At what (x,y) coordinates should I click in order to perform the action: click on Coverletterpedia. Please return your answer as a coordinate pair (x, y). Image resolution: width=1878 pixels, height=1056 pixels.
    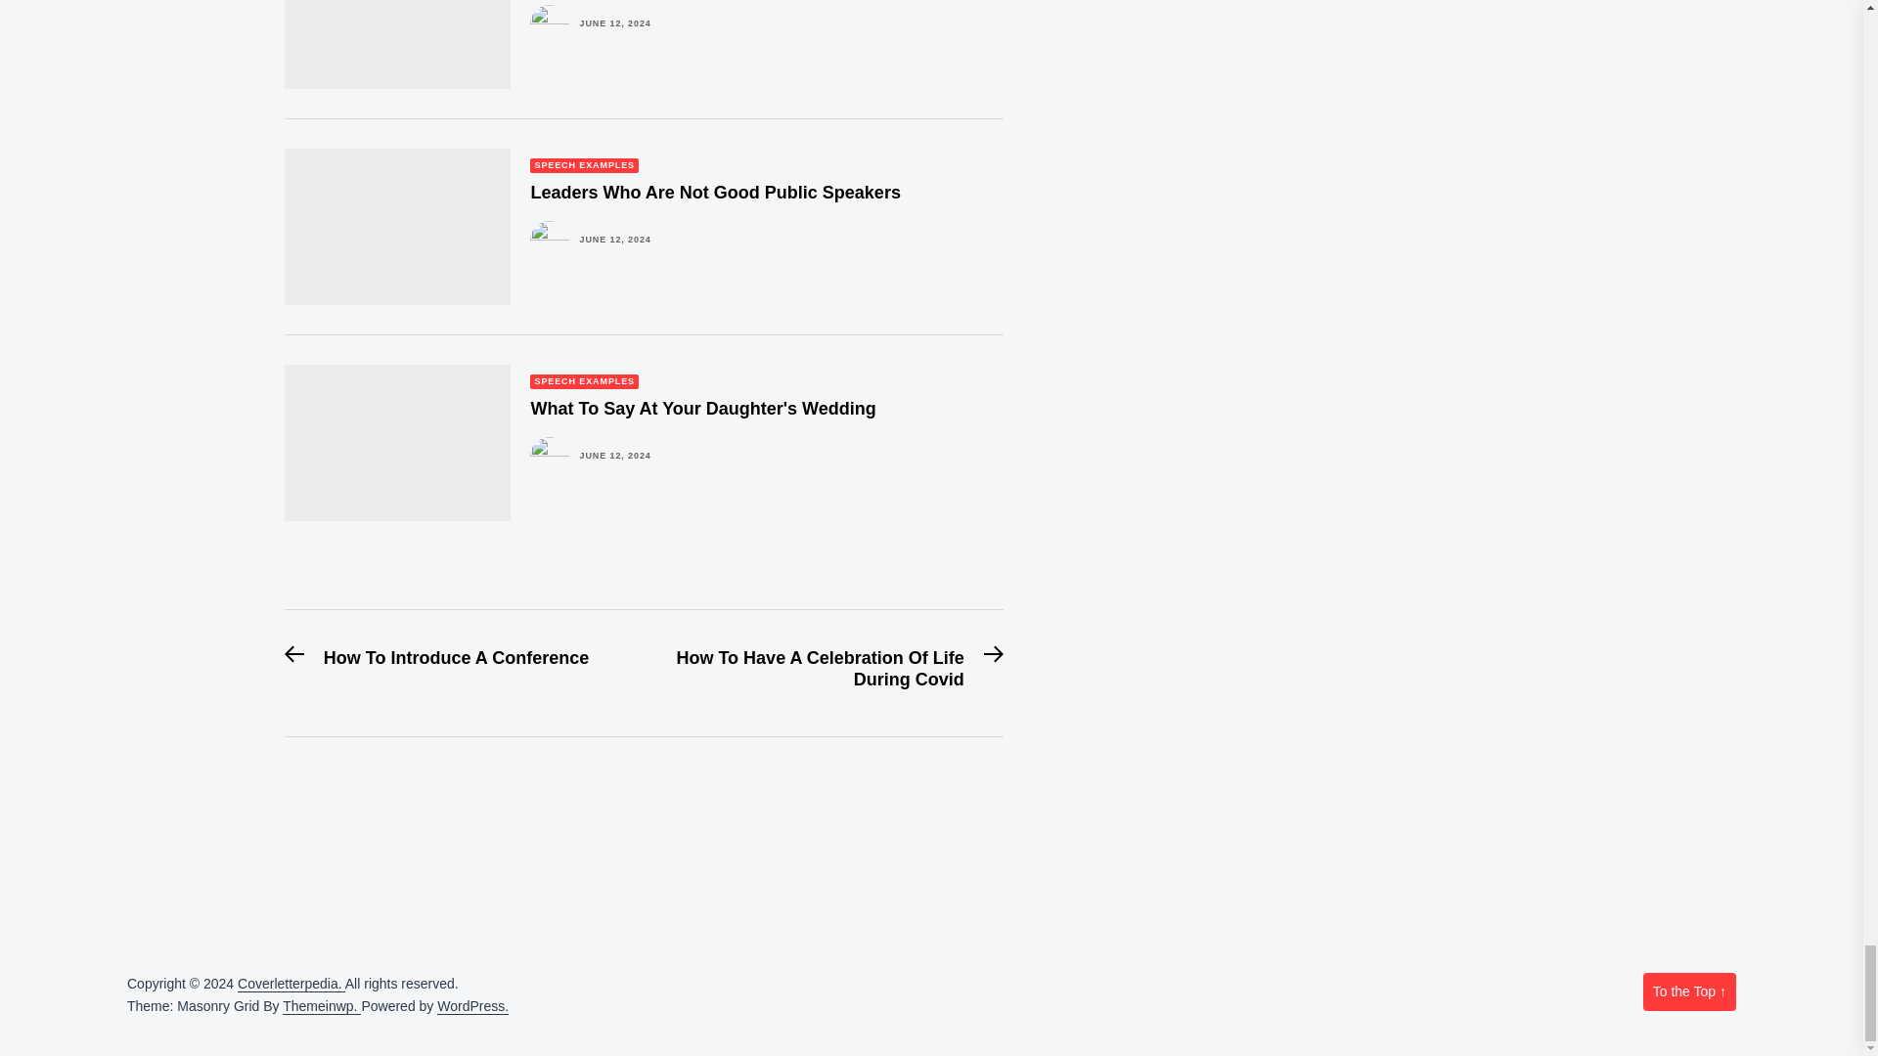
    Looking at the image, I should click on (291, 984).